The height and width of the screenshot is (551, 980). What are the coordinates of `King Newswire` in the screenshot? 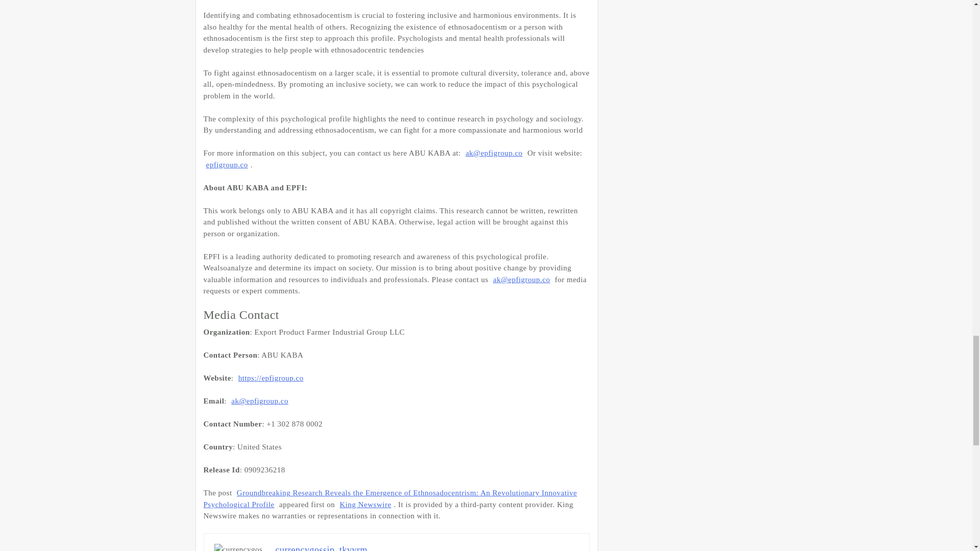 It's located at (365, 505).